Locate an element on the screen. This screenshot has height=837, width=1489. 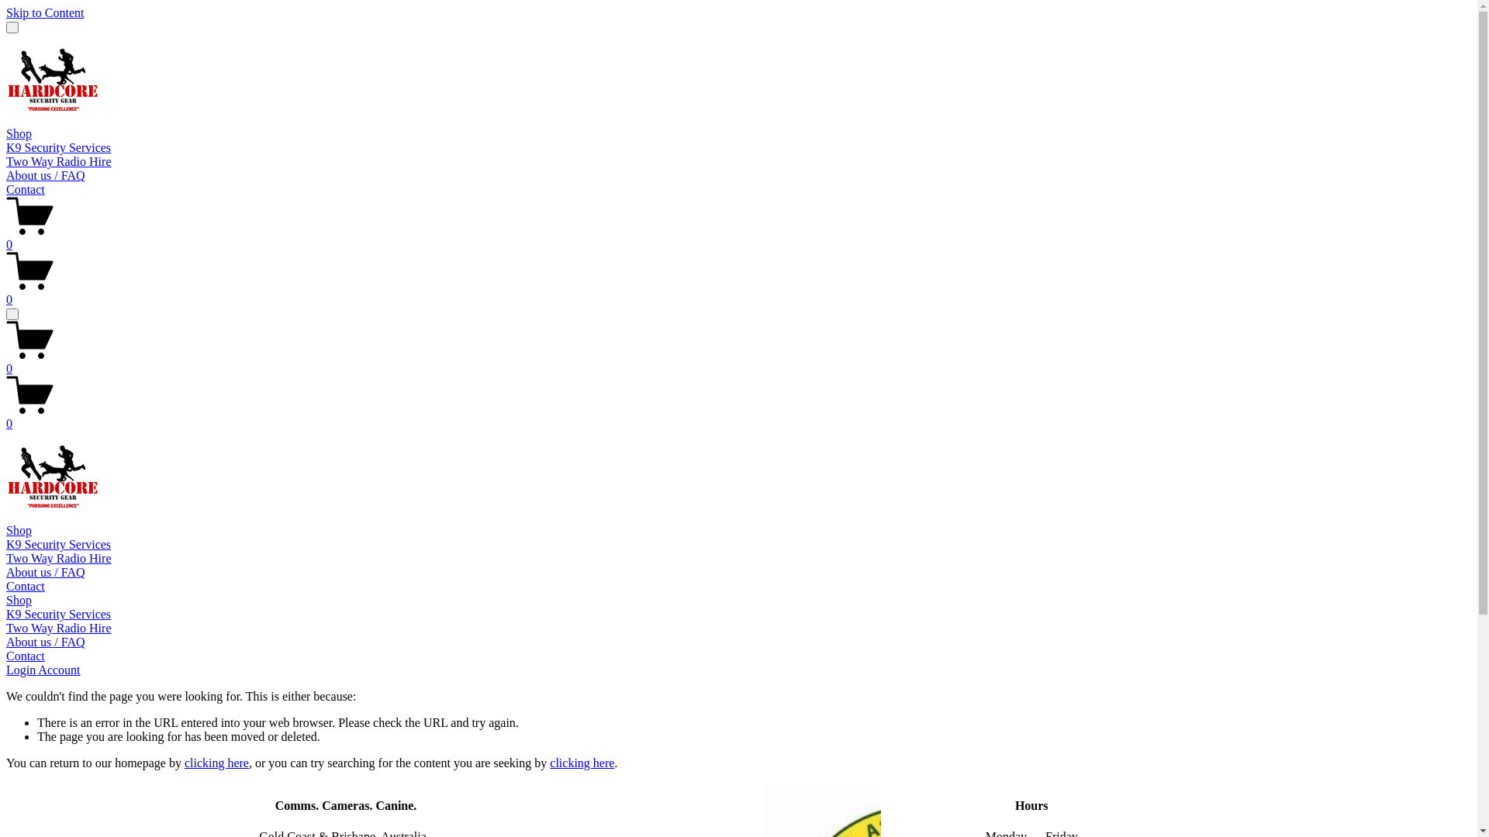
Two Way Radio Hire is located at coordinates (59, 161).